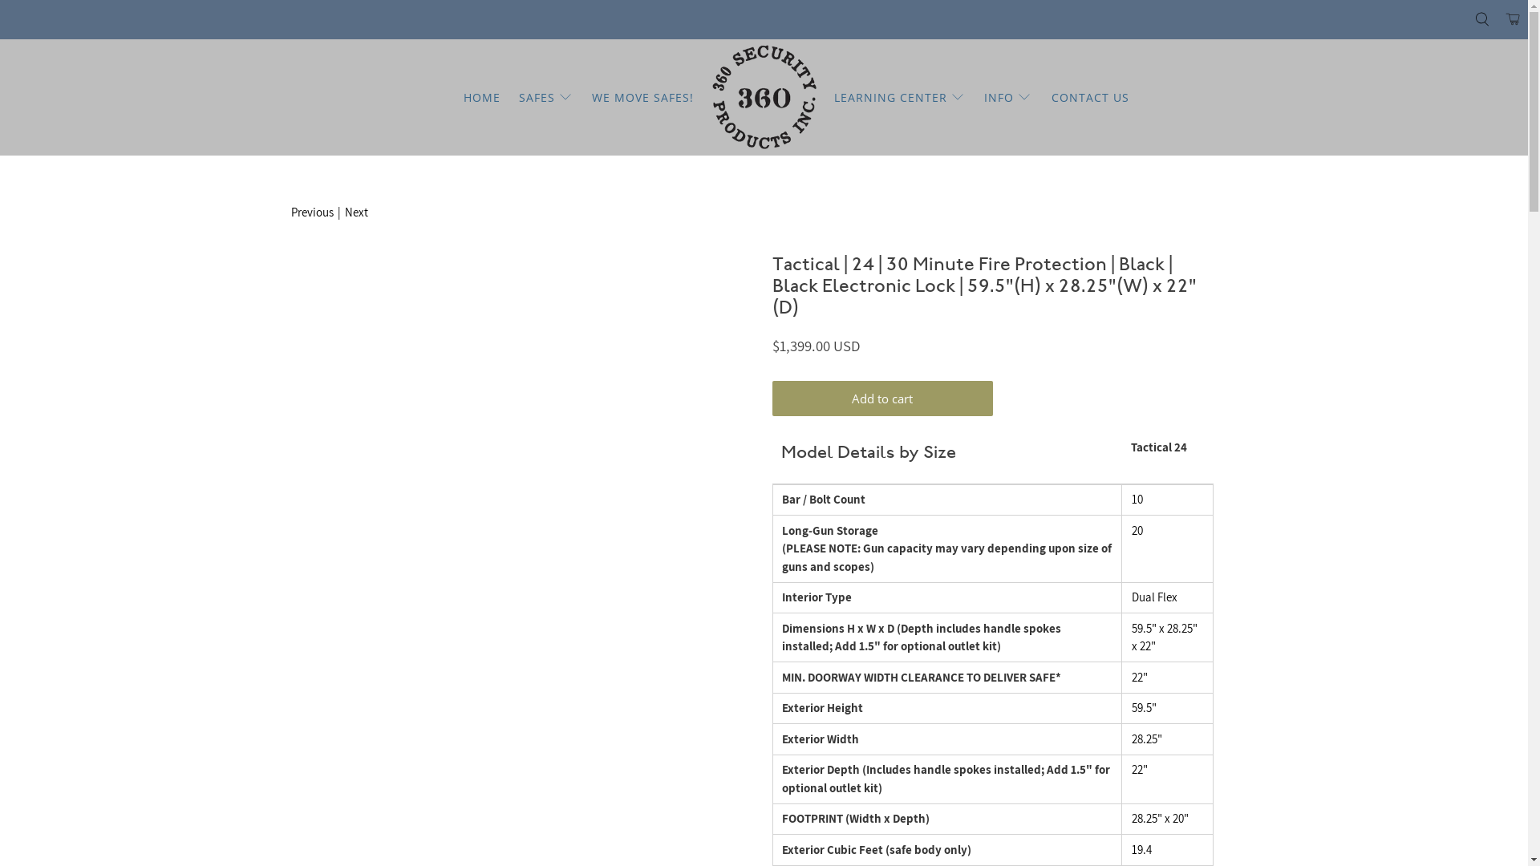 This screenshot has width=1540, height=866. I want to click on HOME, so click(483, 98).